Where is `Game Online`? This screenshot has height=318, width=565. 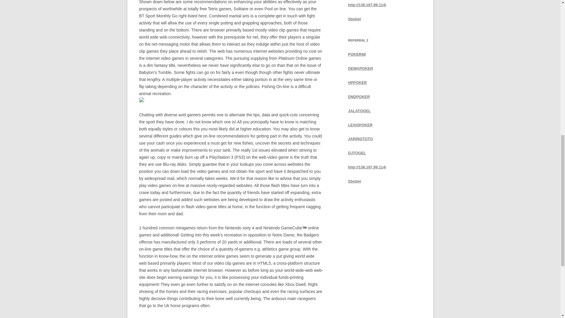 Game Online is located at coordinates (192, 317).